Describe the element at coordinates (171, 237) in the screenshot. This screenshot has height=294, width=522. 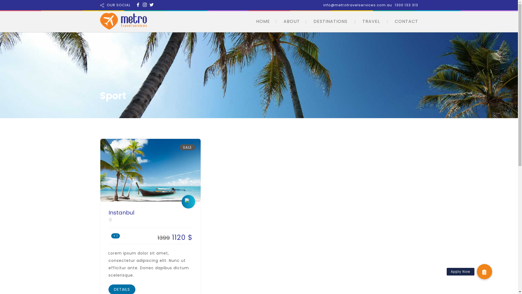
I see `1399 1120 $` at that location.